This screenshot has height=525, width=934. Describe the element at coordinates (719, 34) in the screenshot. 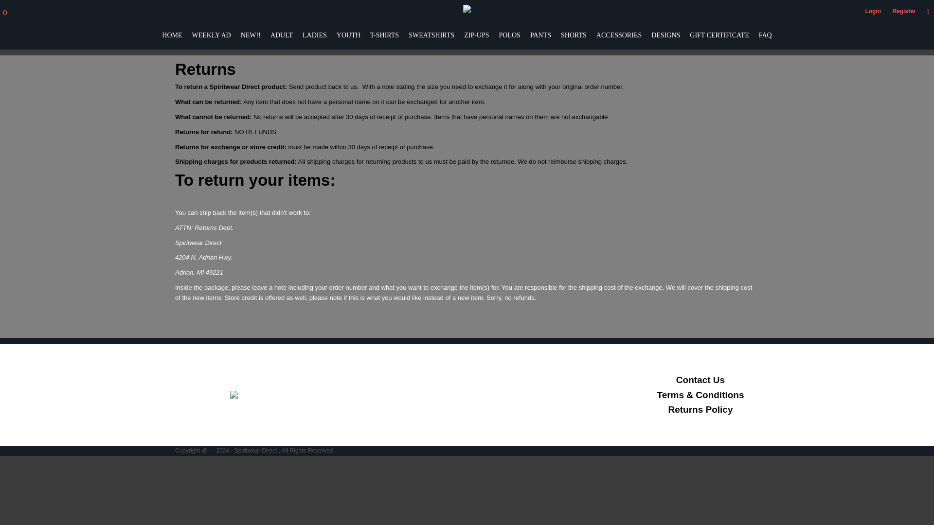

I see `GIFT CERTIFICATE` at that location.